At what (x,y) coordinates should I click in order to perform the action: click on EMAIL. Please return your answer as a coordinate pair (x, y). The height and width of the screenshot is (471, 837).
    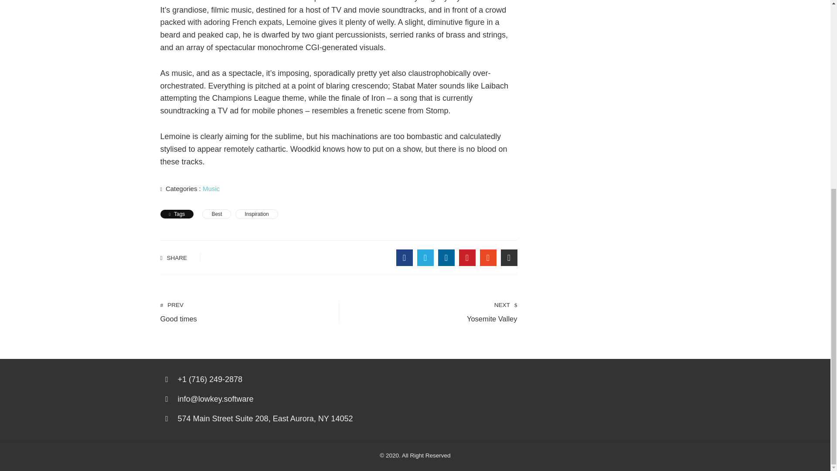
    Looking at the image, I should click on (509, 258).